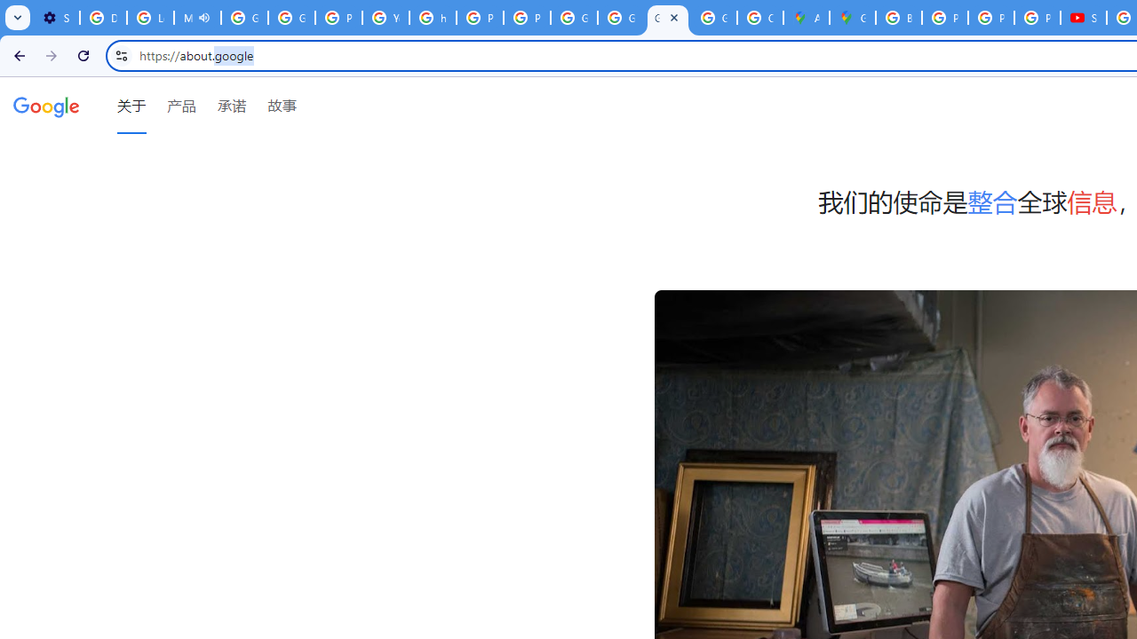  Describe the element at coordinates (103, 18) in the screenshot. I see `Delete photos & videos - Computer - Google Photos Help` at that location.